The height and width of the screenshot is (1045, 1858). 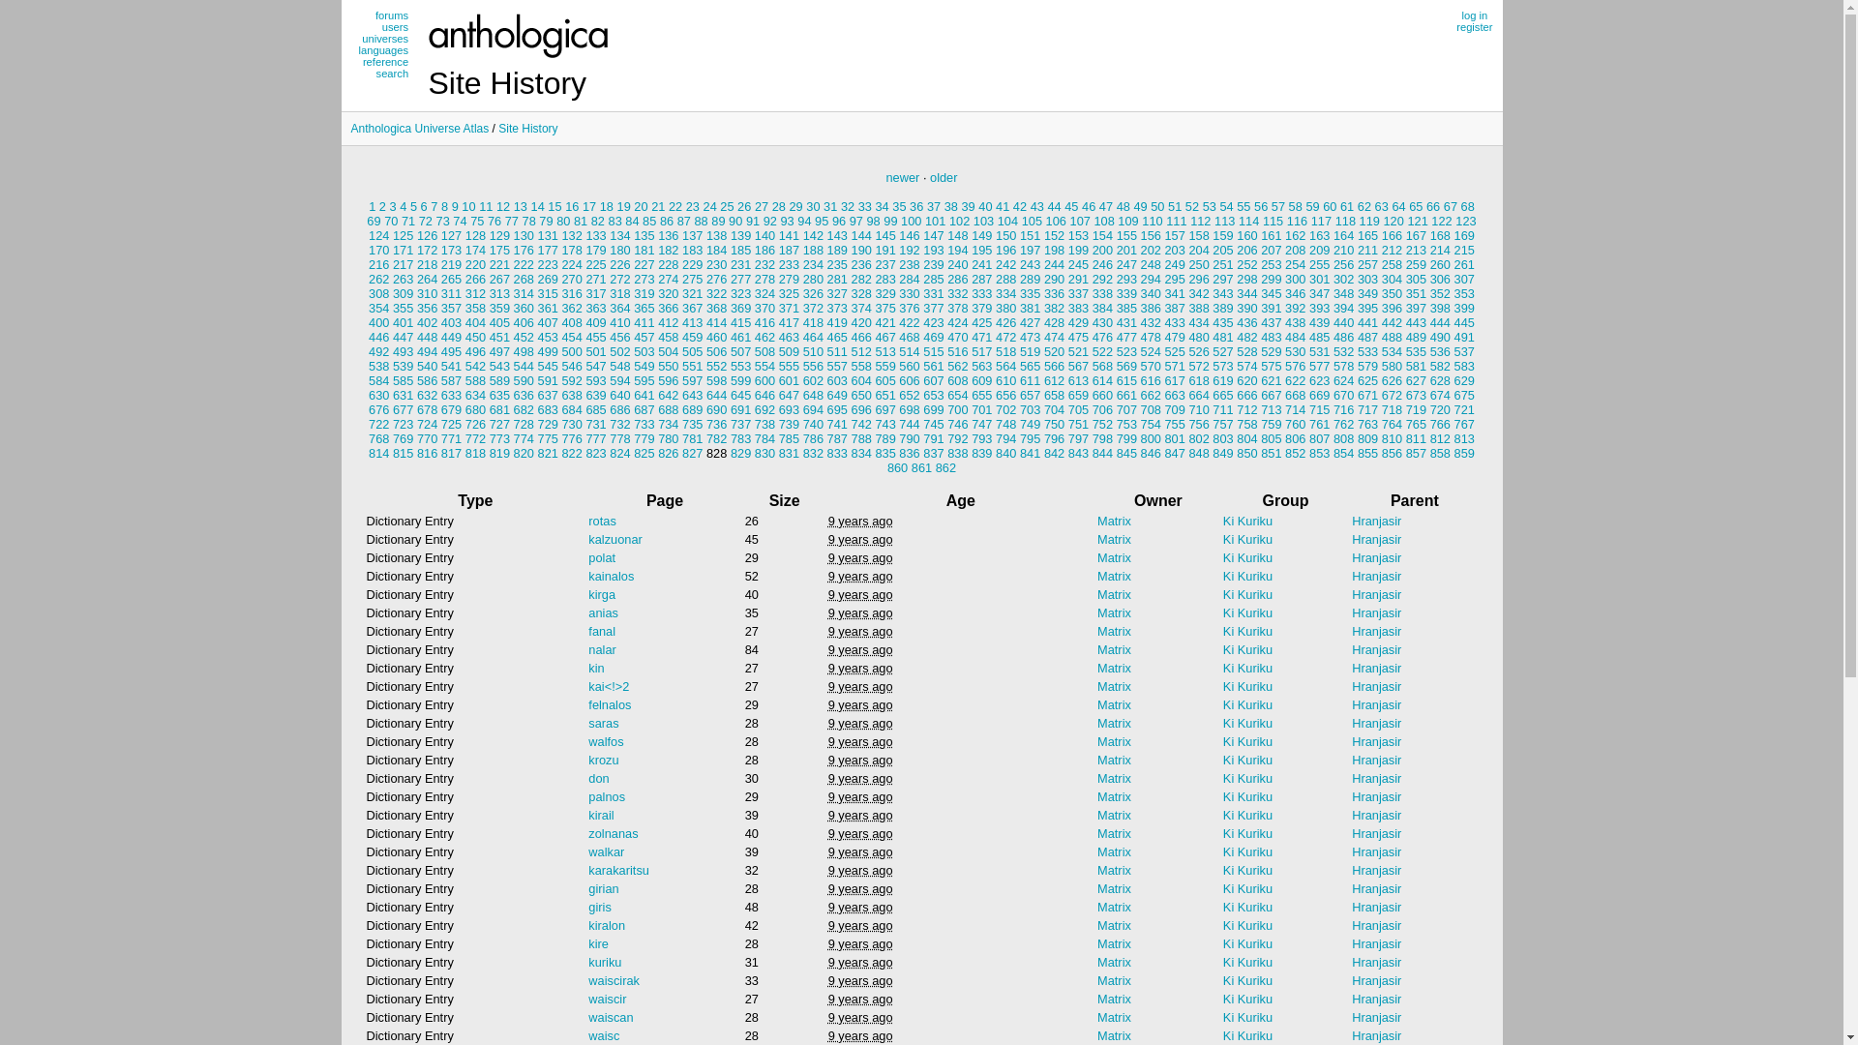 What do you see at coordinates (1223, 308) in the screenshot?
I see `389` at bounding box center [1223, 308].